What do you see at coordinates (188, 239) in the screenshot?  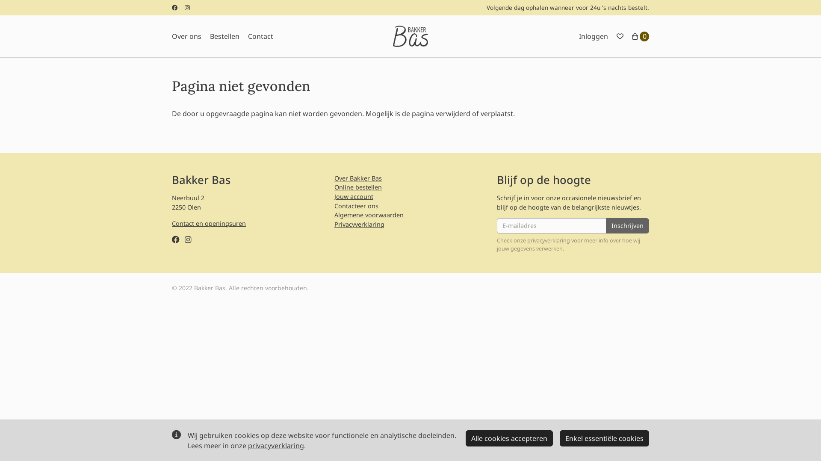 I see `Bakker Bas op Instagram` at bounding box center [188, 239].